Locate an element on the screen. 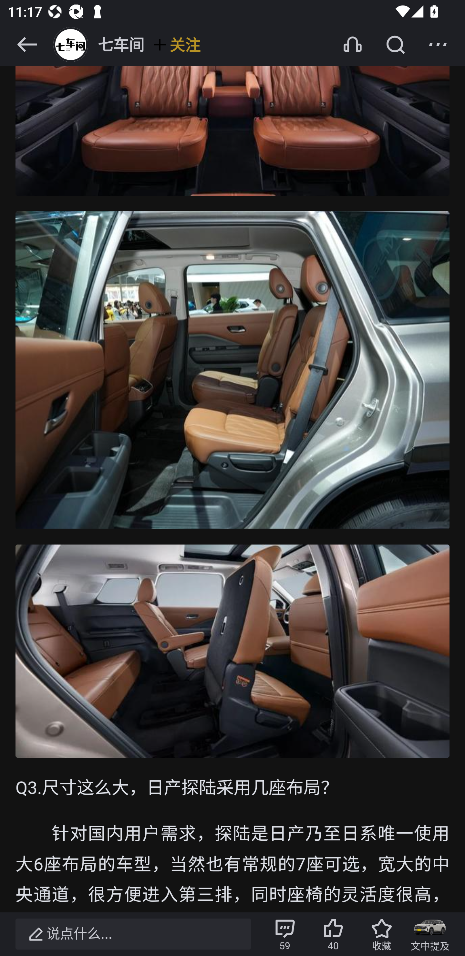  收藏 is located at coordinates (381, 934).